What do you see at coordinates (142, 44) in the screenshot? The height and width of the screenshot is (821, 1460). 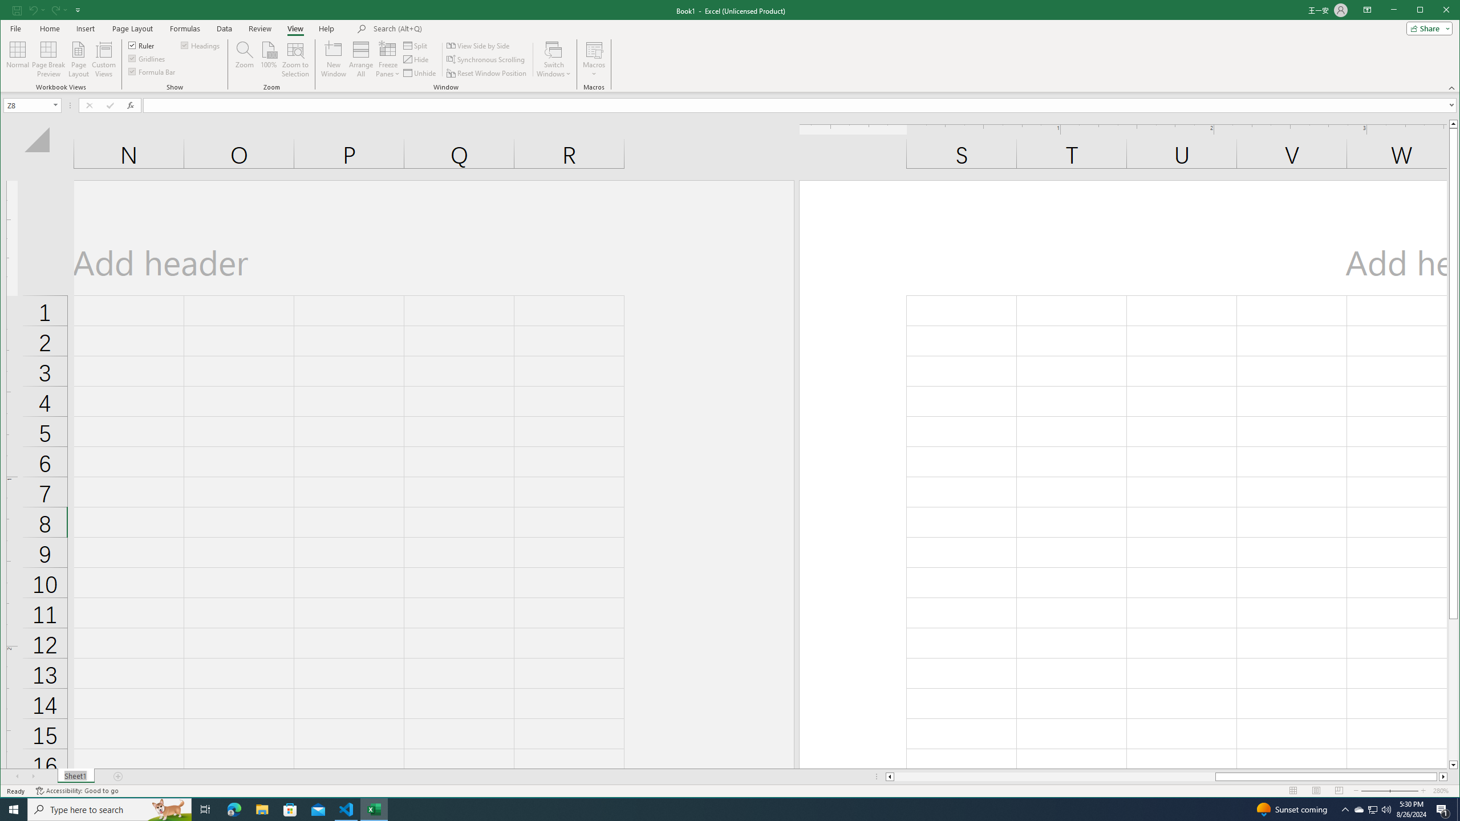 I see `Ruler` at bounding box center [142, 44].